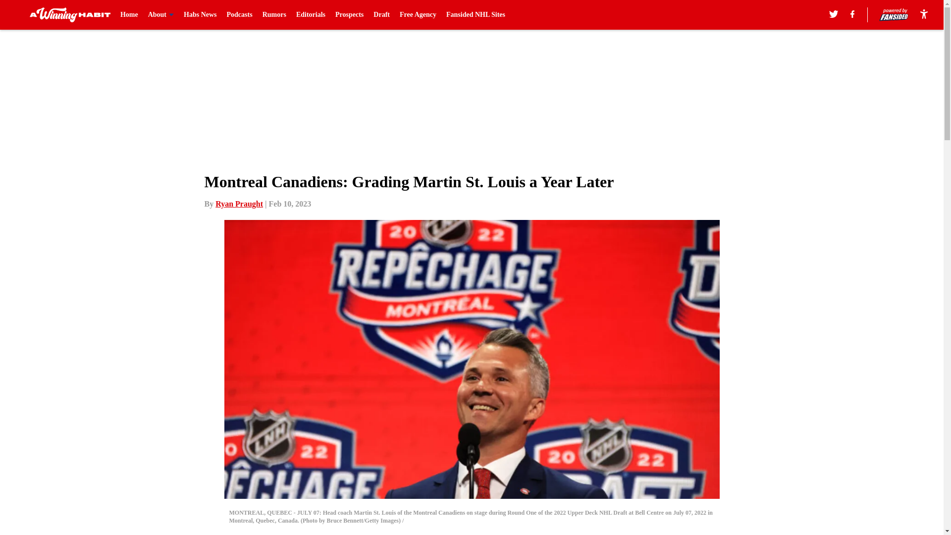  I want to click on Home, so click(129, 15).